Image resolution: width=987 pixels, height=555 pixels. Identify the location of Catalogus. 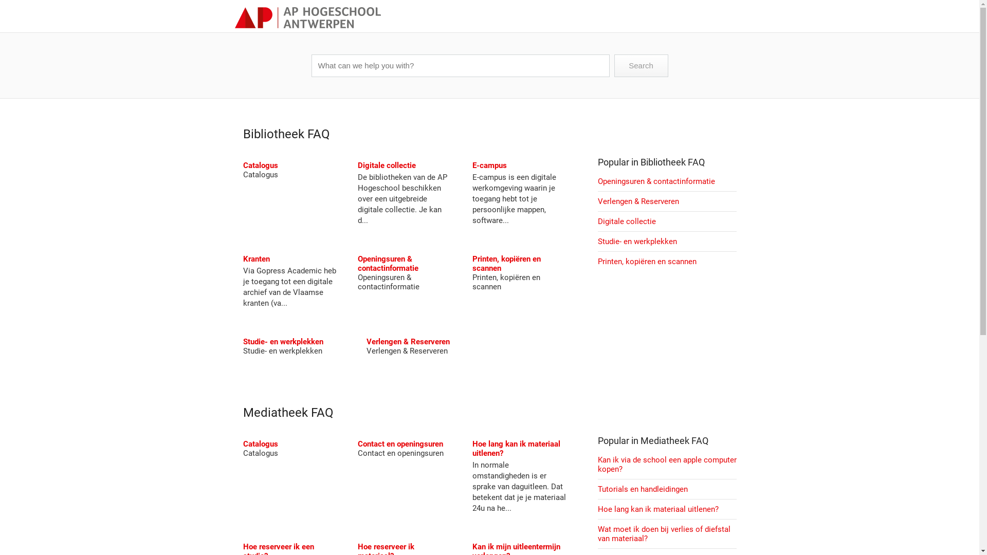
(260, 165).